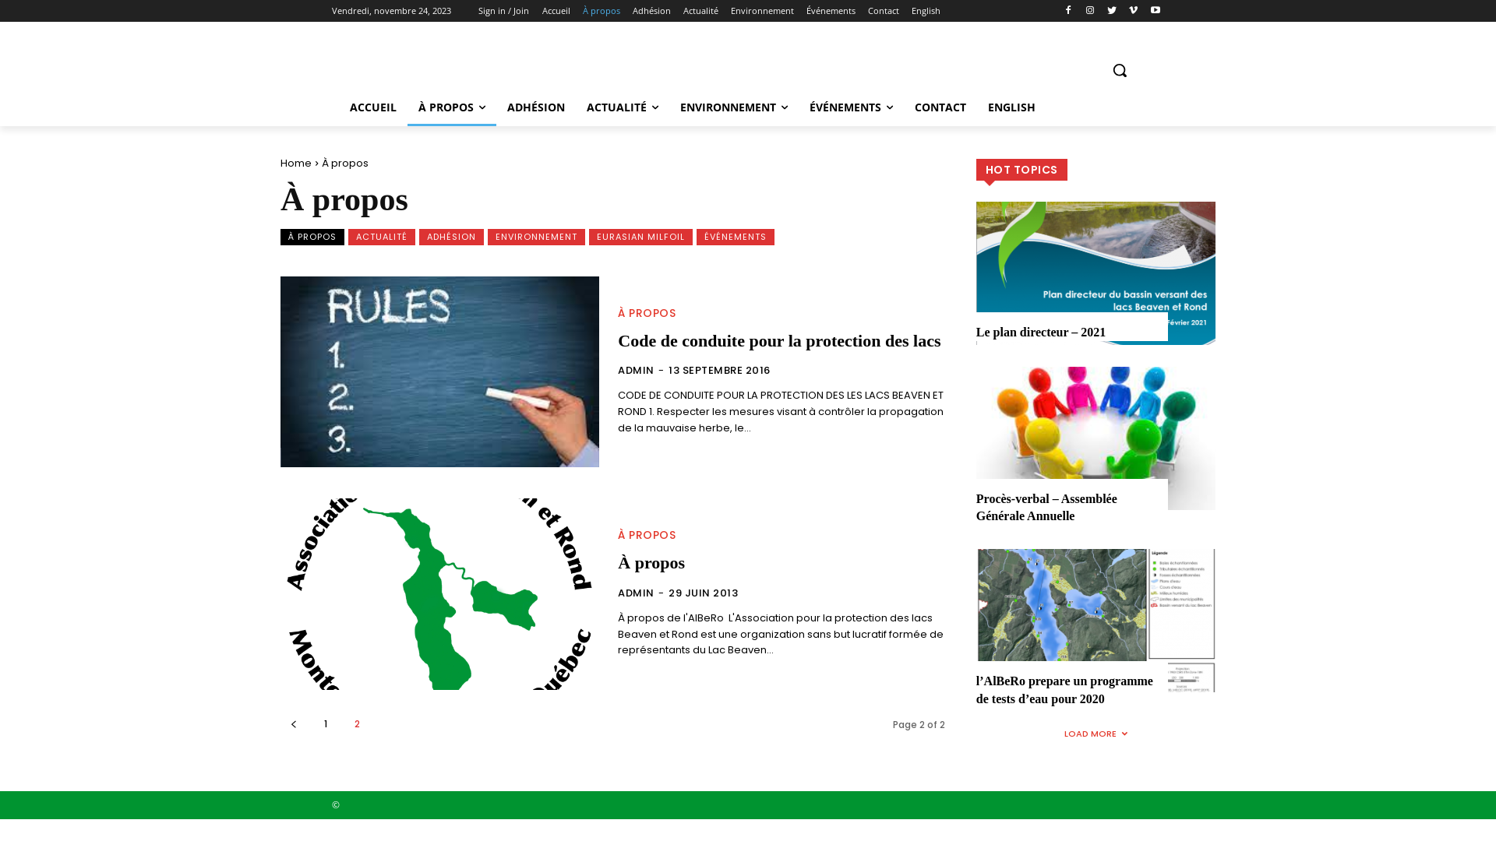  What do you see at coordinates (556, 11) in the screenshot?
I see `Accueil` at bounding box center [556, 11].